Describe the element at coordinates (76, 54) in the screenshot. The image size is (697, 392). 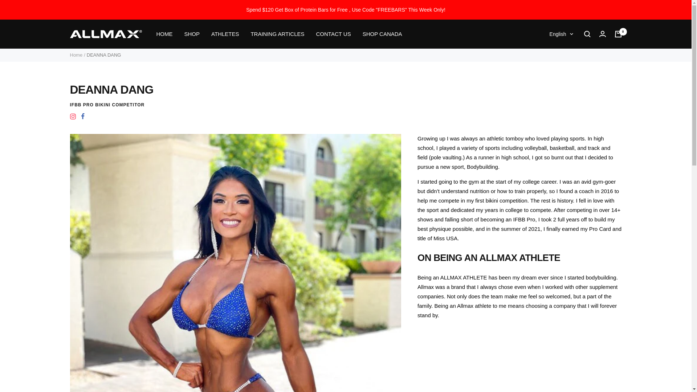
I see `Home` at that location.